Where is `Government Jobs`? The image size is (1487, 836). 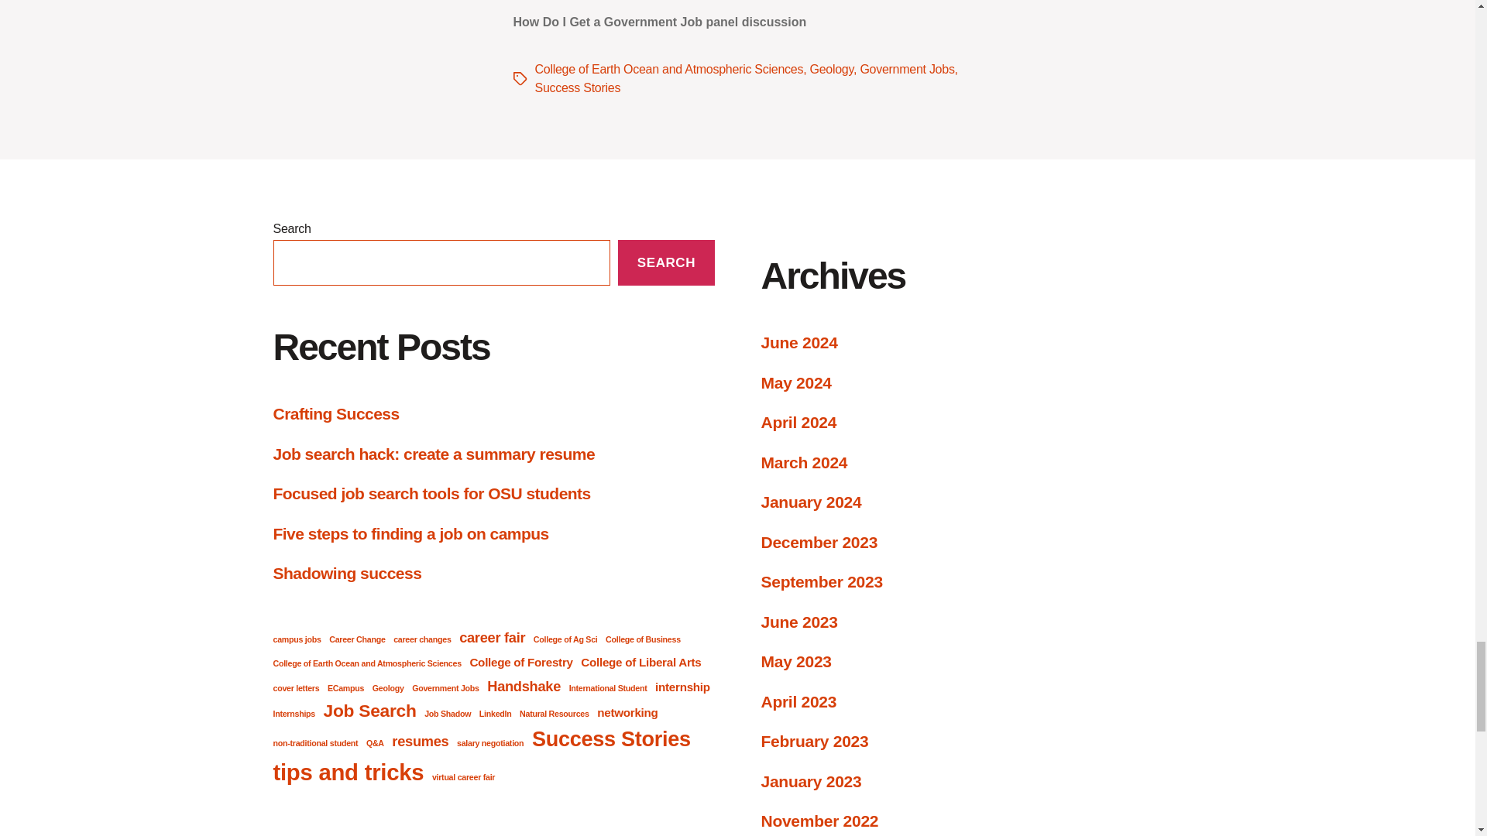
Government Jobs is located at coordinates (906, 70).